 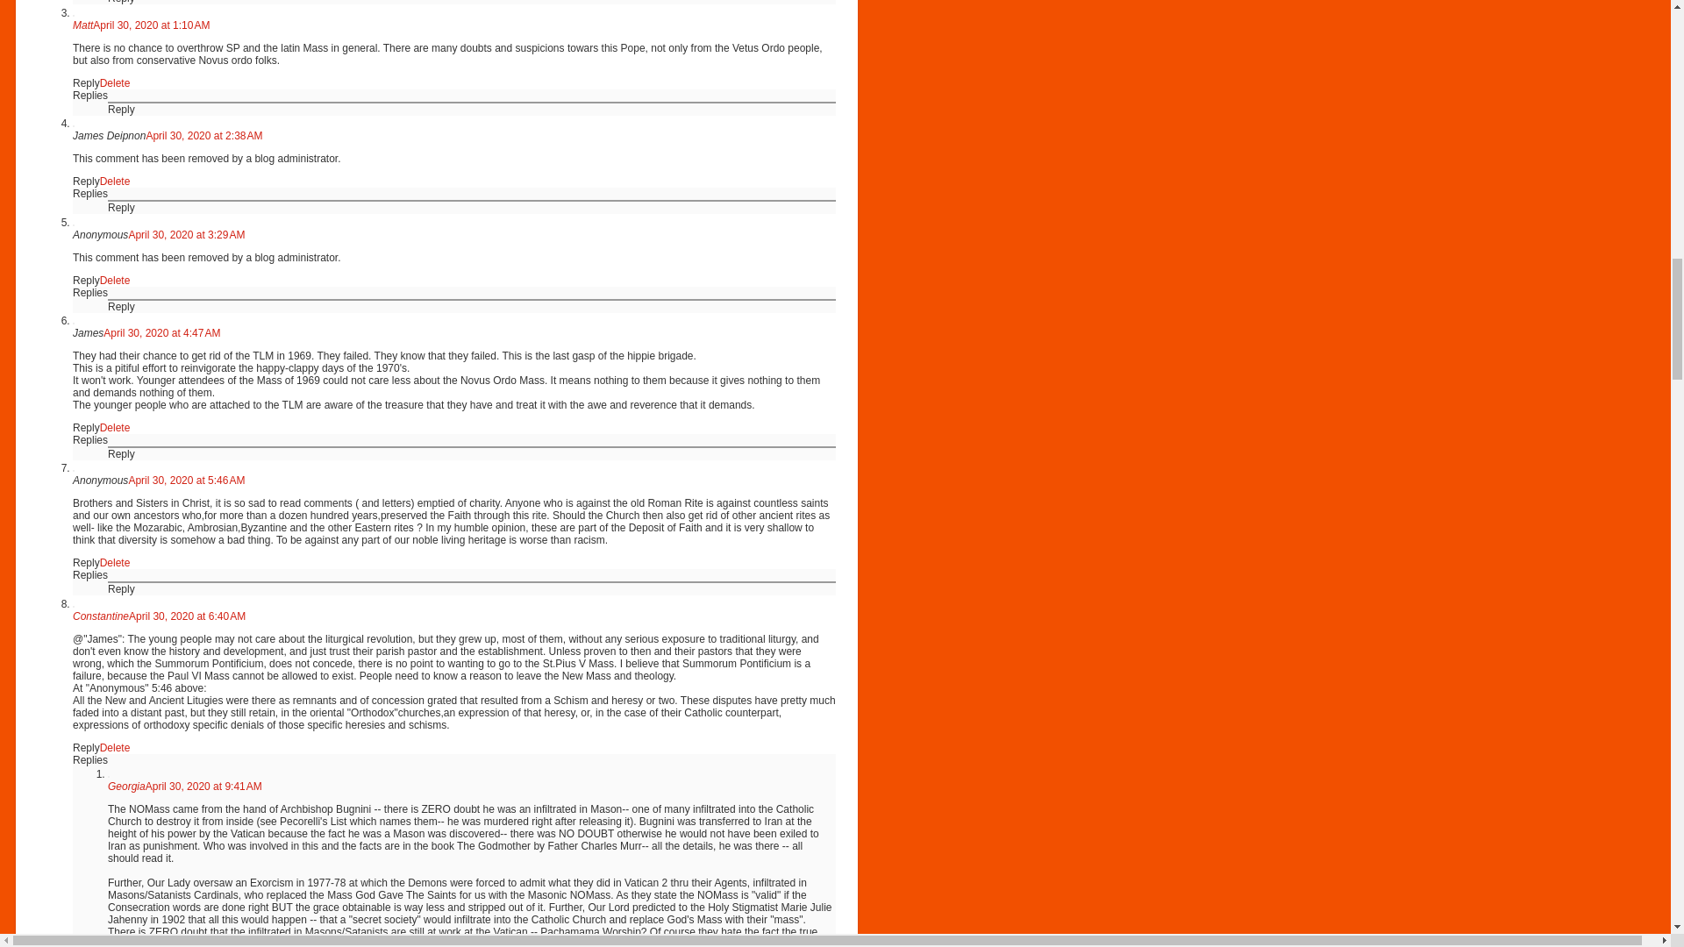 What do you see at coordinates (86, 281) in the screenshot?
I see `Reply` at bounding box center [86, 281].